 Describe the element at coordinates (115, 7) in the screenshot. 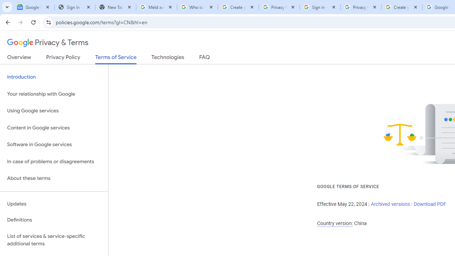

I see `New Tab` at that location.